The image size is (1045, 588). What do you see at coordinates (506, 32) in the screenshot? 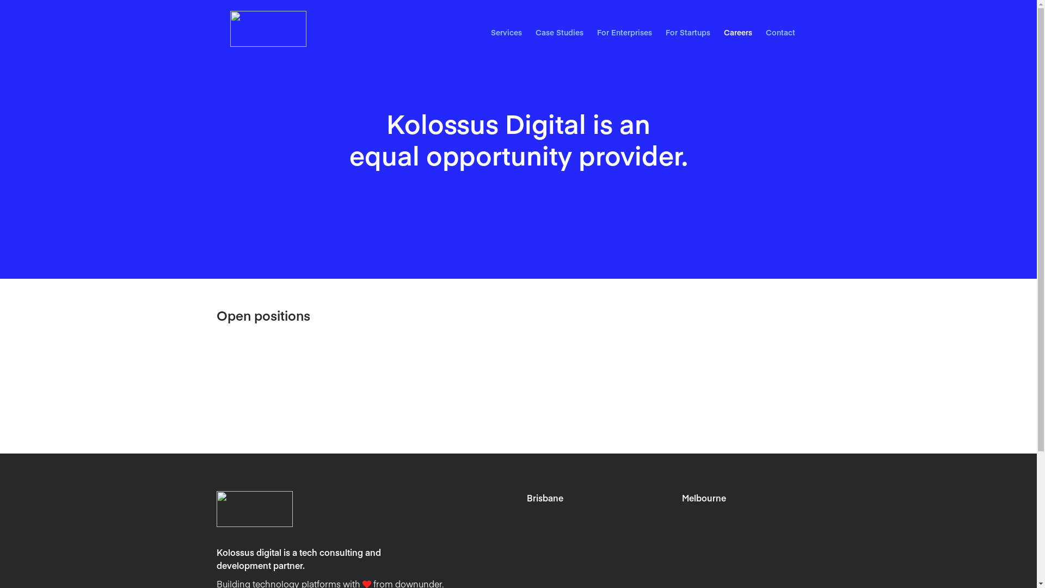
I see `Services` at bounding box center [506, 32].